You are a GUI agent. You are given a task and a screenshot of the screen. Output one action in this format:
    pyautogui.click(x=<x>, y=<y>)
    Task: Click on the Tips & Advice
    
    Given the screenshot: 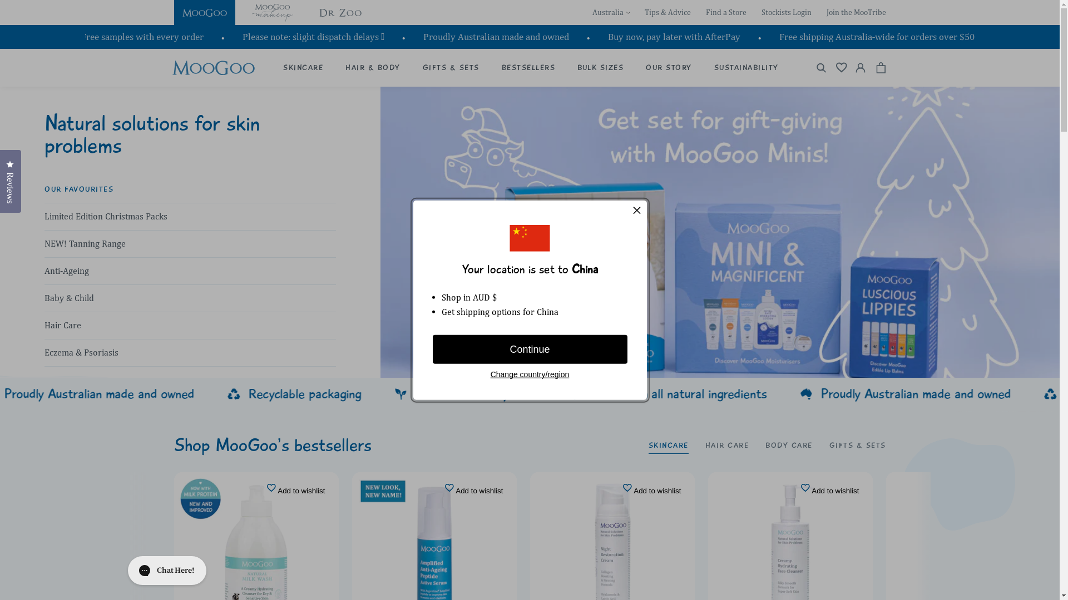 What is the action you would take?
    pyautogui.click(x=667, y=12)
    